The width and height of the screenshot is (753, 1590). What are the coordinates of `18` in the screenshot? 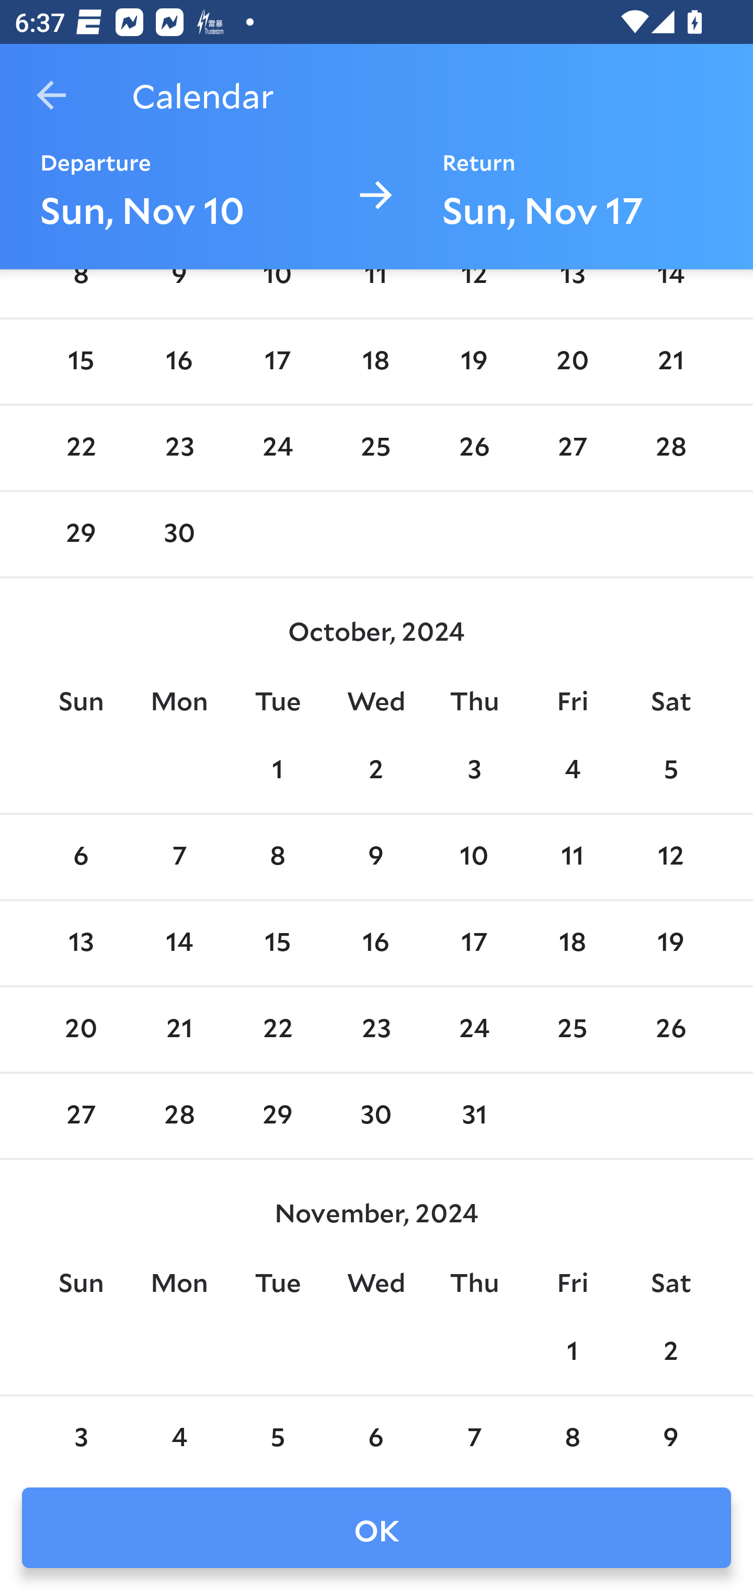 It's located at (376, 362).